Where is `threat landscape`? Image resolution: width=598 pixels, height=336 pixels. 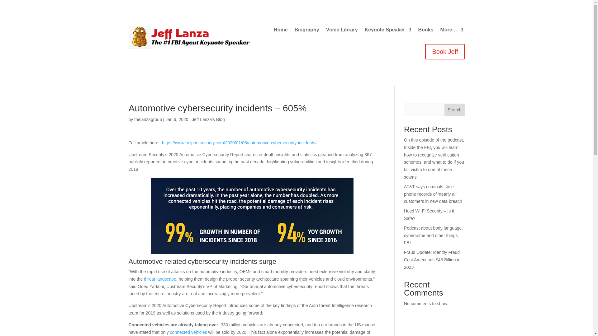
threat landscape is located at coordinates (160, 279).